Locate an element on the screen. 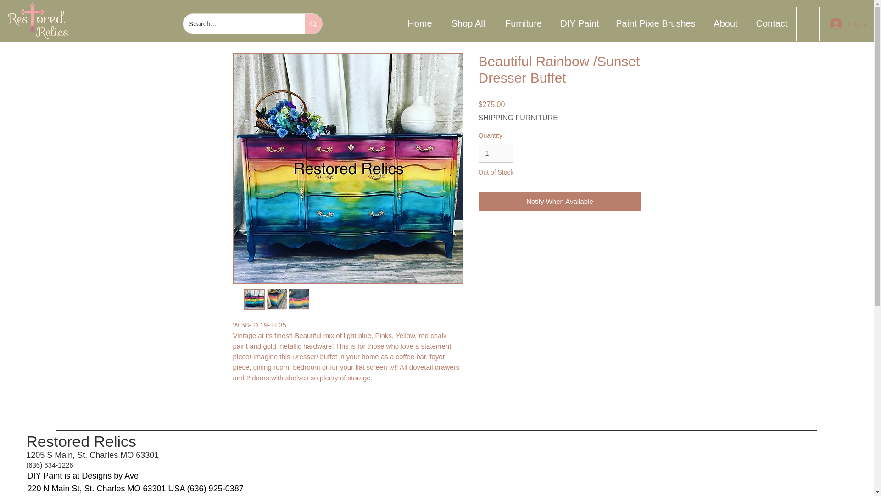 Image resolution: width=881 pixels, height=496 pixels. Notify When Available is located at coordinates (560, 202).